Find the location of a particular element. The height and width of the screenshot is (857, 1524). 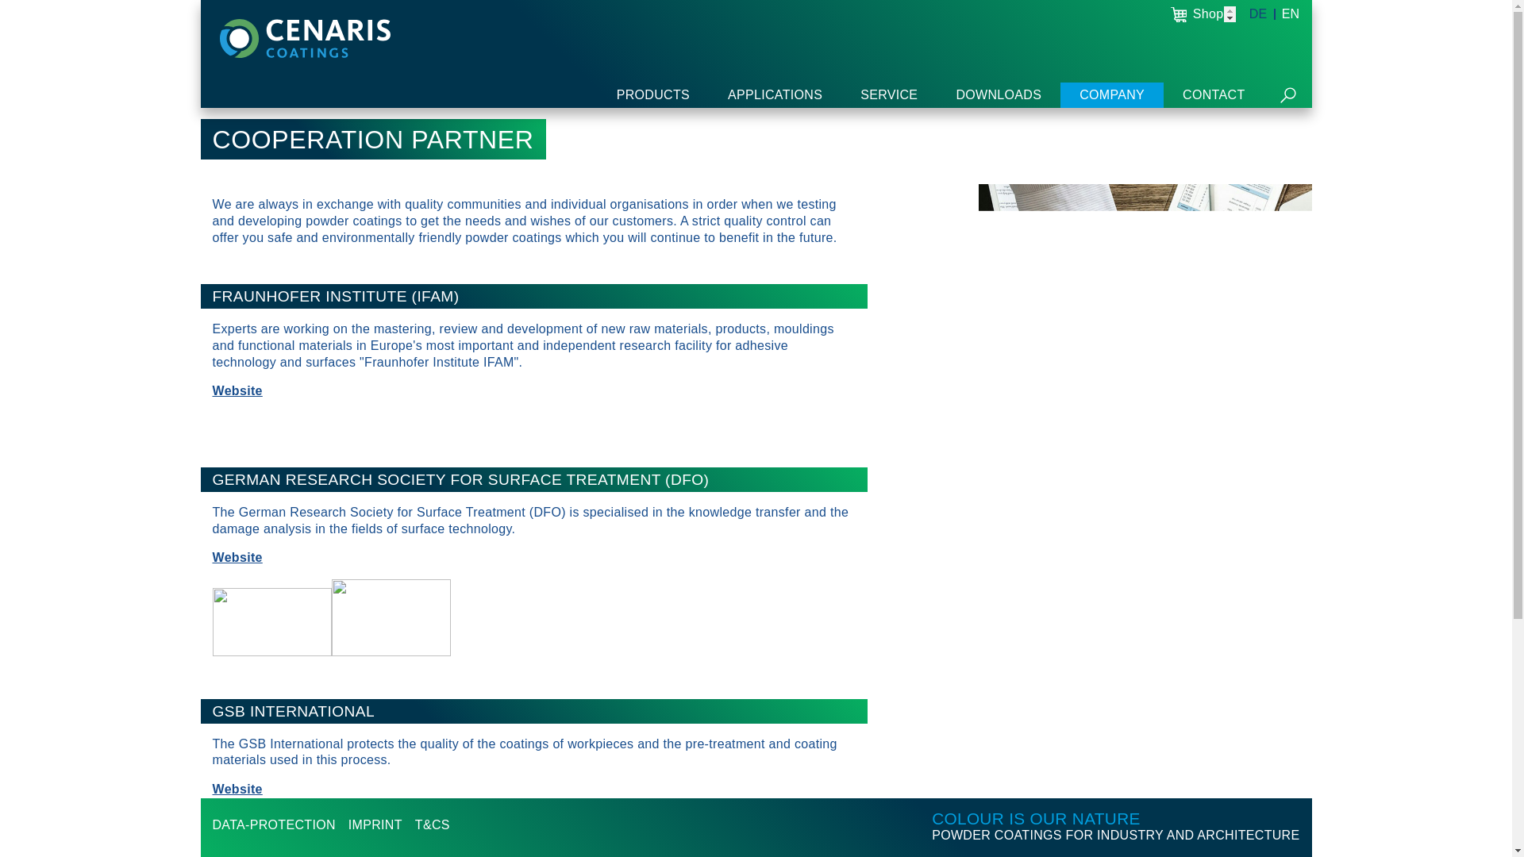

Website is located at coordinates (237, 789).